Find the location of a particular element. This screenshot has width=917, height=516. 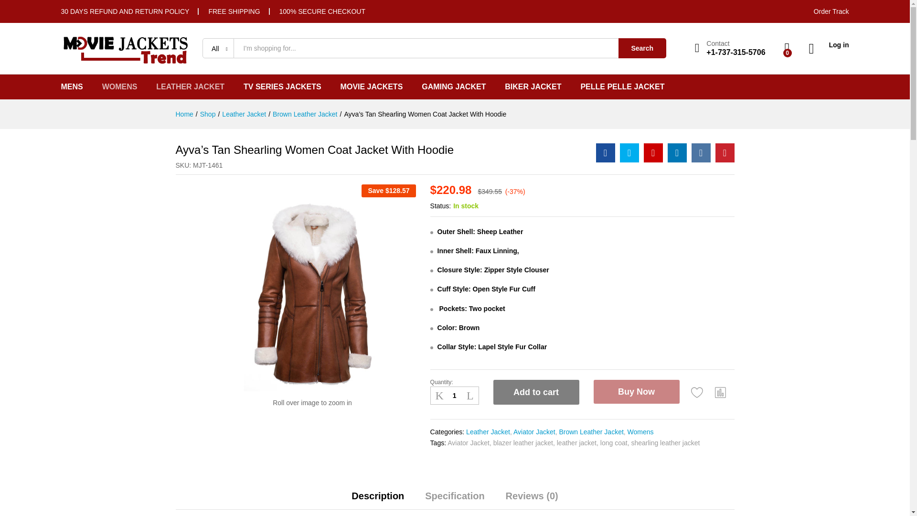

Wishlist is located at coordinates (697, 392).